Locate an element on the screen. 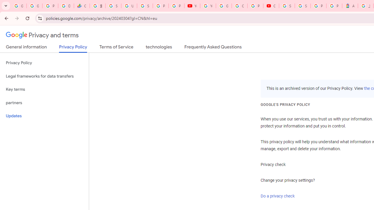  General information is located at coordinates (26, 48).